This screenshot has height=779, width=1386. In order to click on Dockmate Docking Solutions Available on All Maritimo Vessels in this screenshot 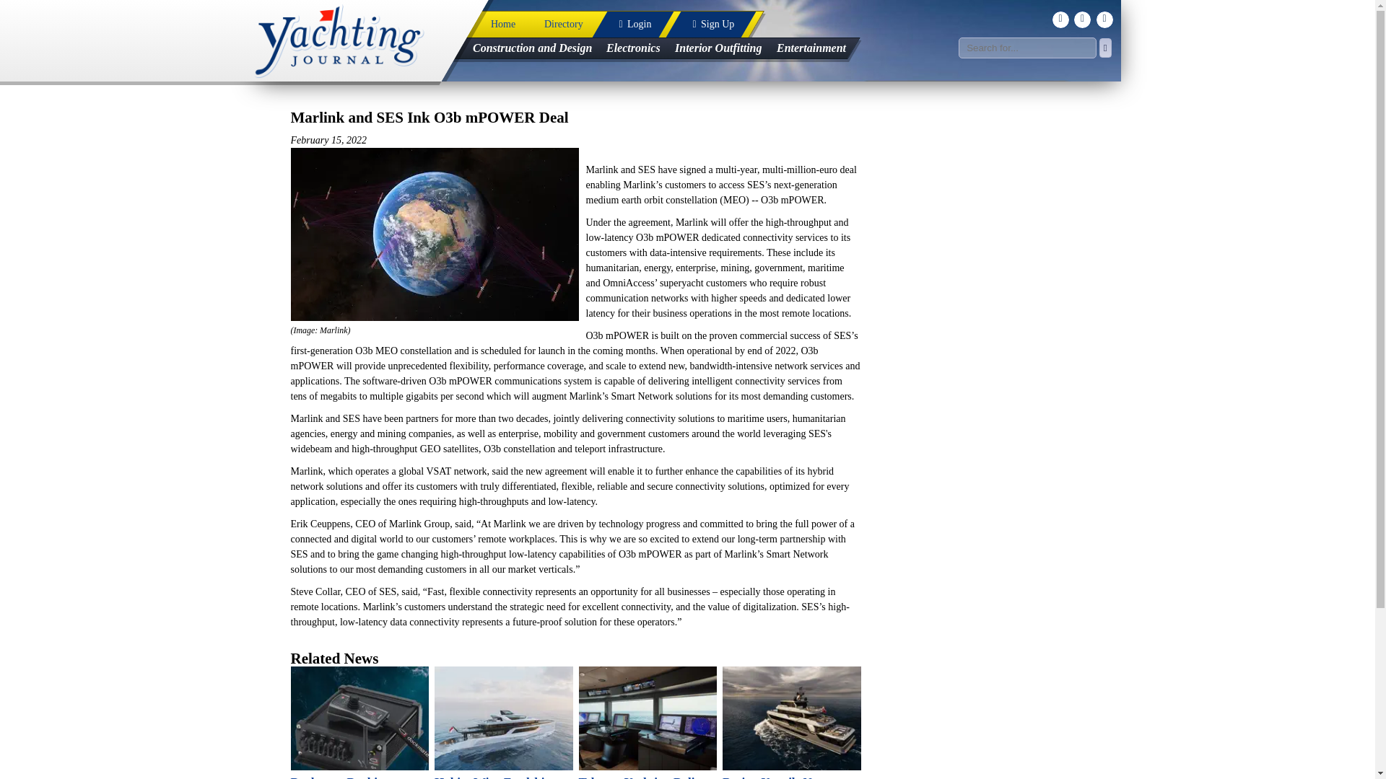, I will do `click(359, 723)`.